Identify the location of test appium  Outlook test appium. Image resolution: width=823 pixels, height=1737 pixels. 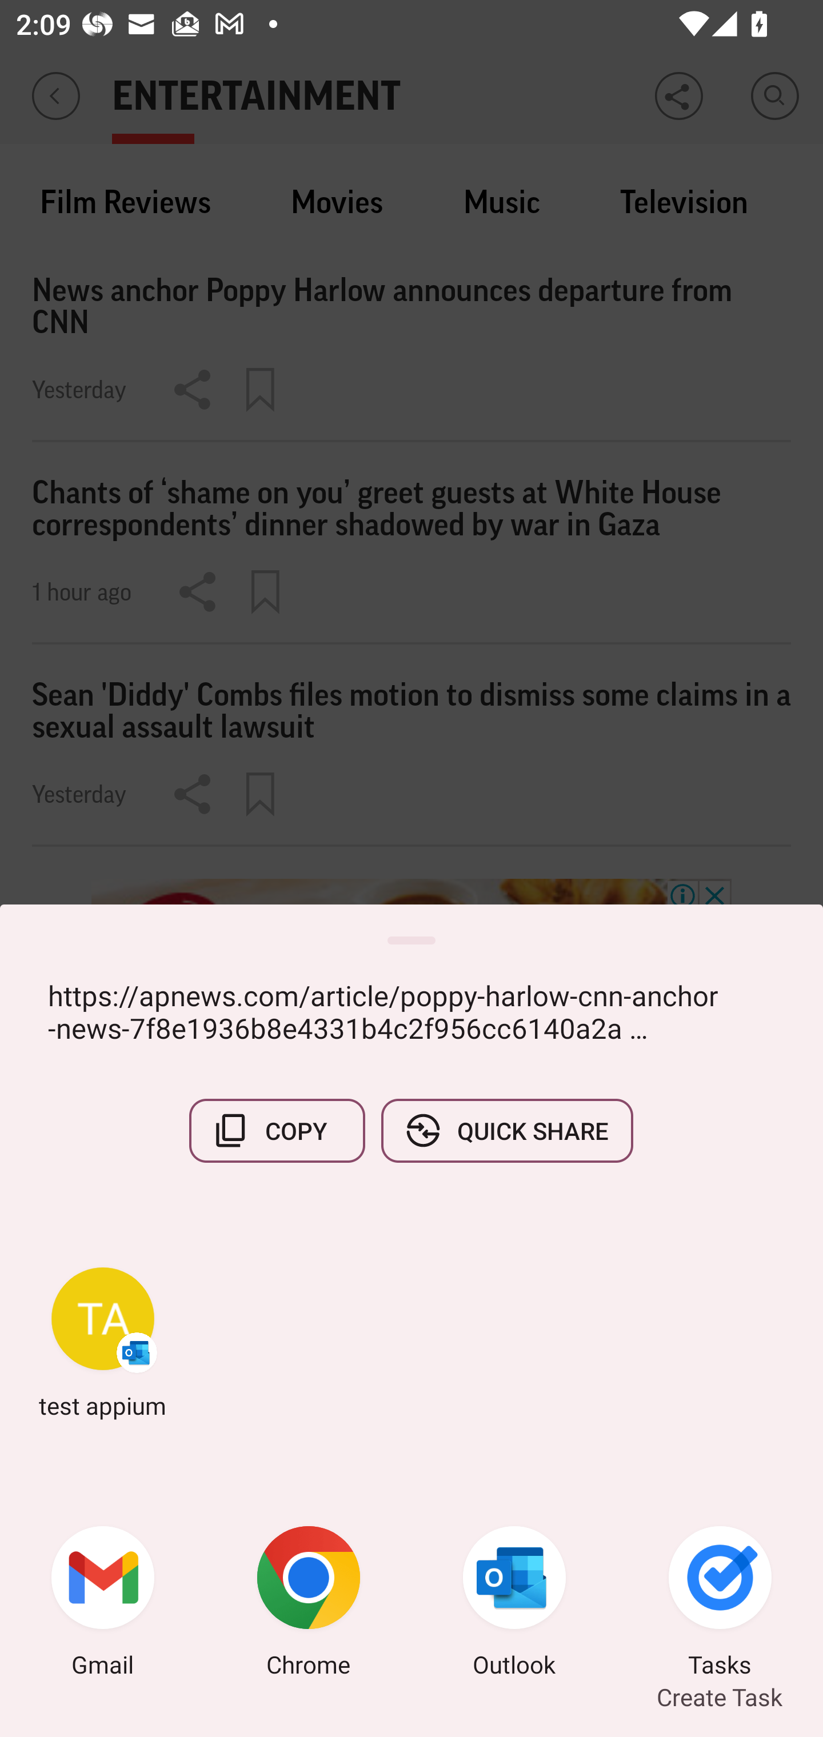
(103, 1343).